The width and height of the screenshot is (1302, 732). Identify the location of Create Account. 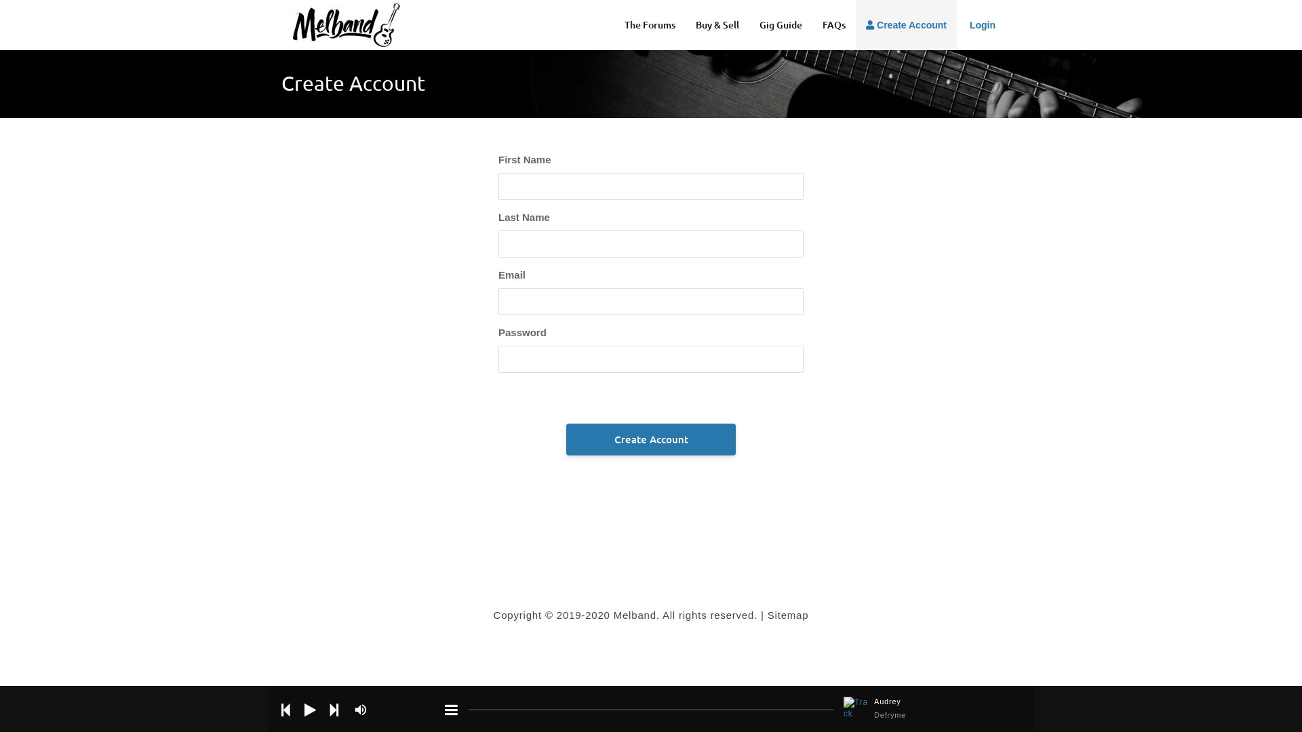
(651, 439).